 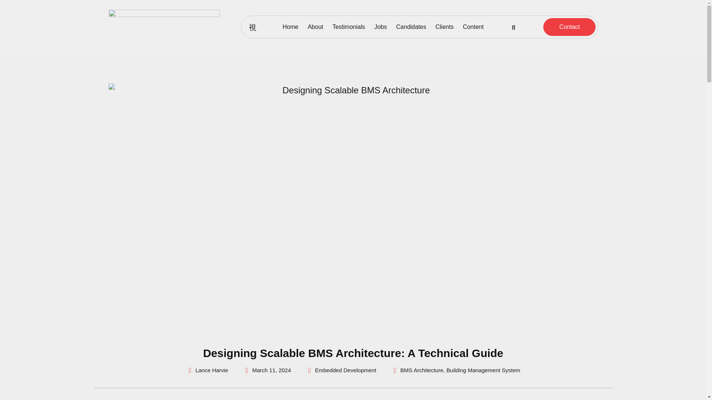 I want to click on Candidates, so click(x=411, y=27).